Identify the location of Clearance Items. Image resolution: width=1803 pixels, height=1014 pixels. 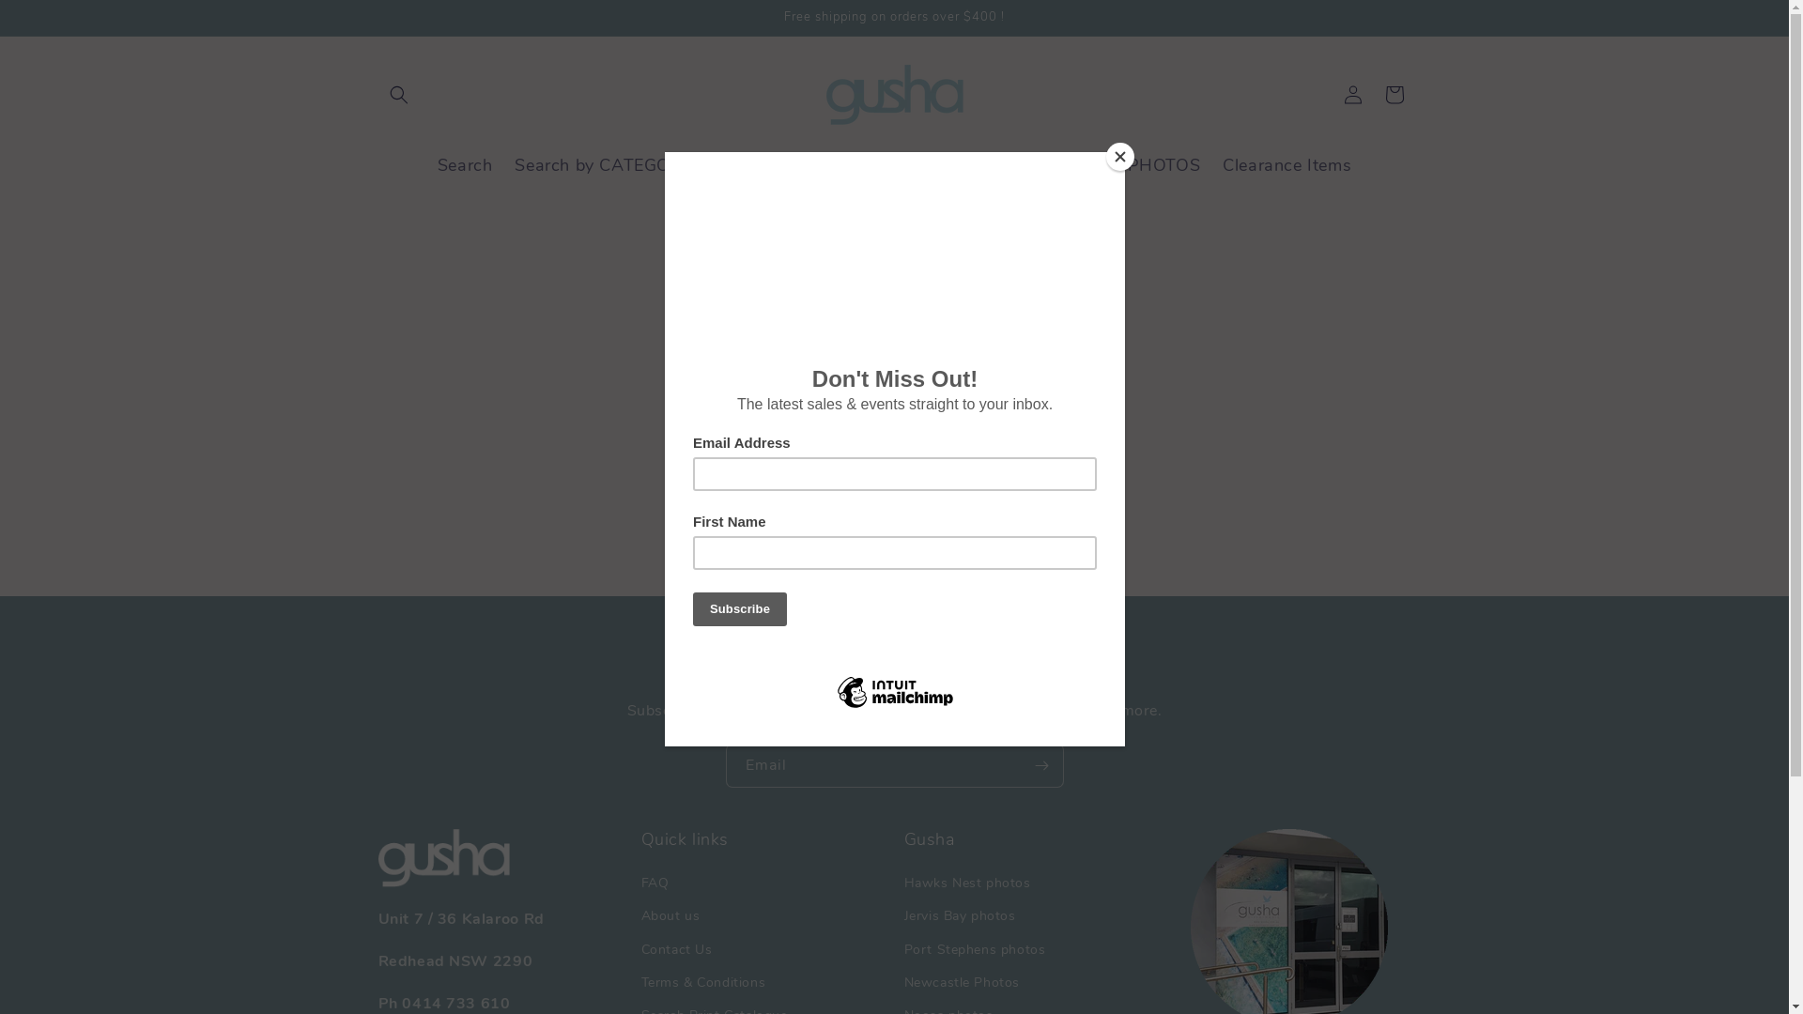
(1287, 165).